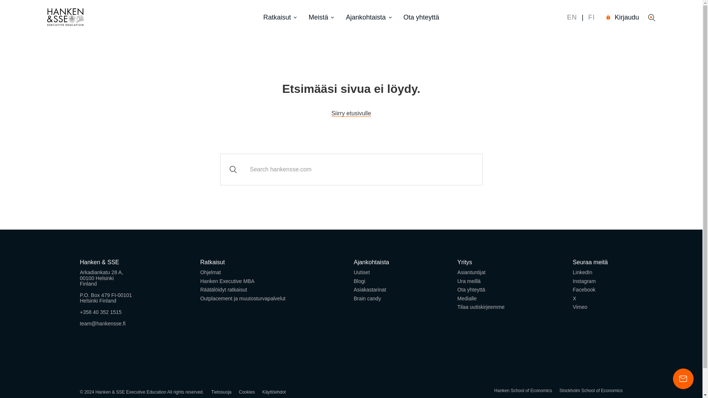 This screenshot has width=708, height=398. What do you see at coordinates (623, 18) in the screenshot?
I see `ion-android-lock - Ionicons Created with Sketch. Kirjaudu` at bounding box center [623, 18].